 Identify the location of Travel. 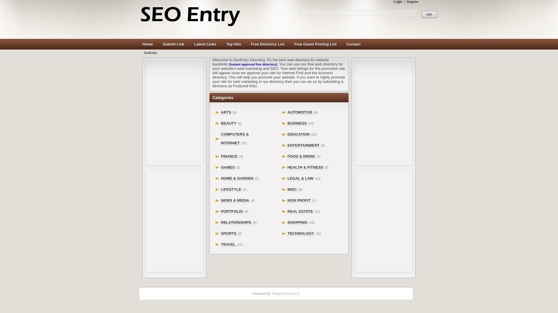
(228, 245).